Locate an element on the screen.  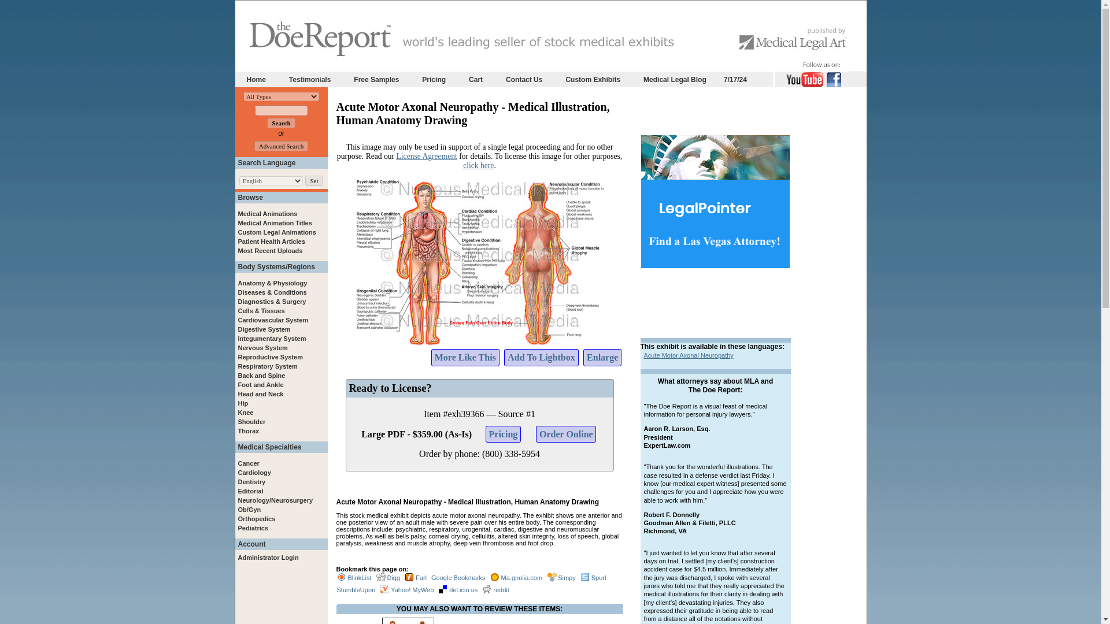
Set is located at coordinates (314, 180).